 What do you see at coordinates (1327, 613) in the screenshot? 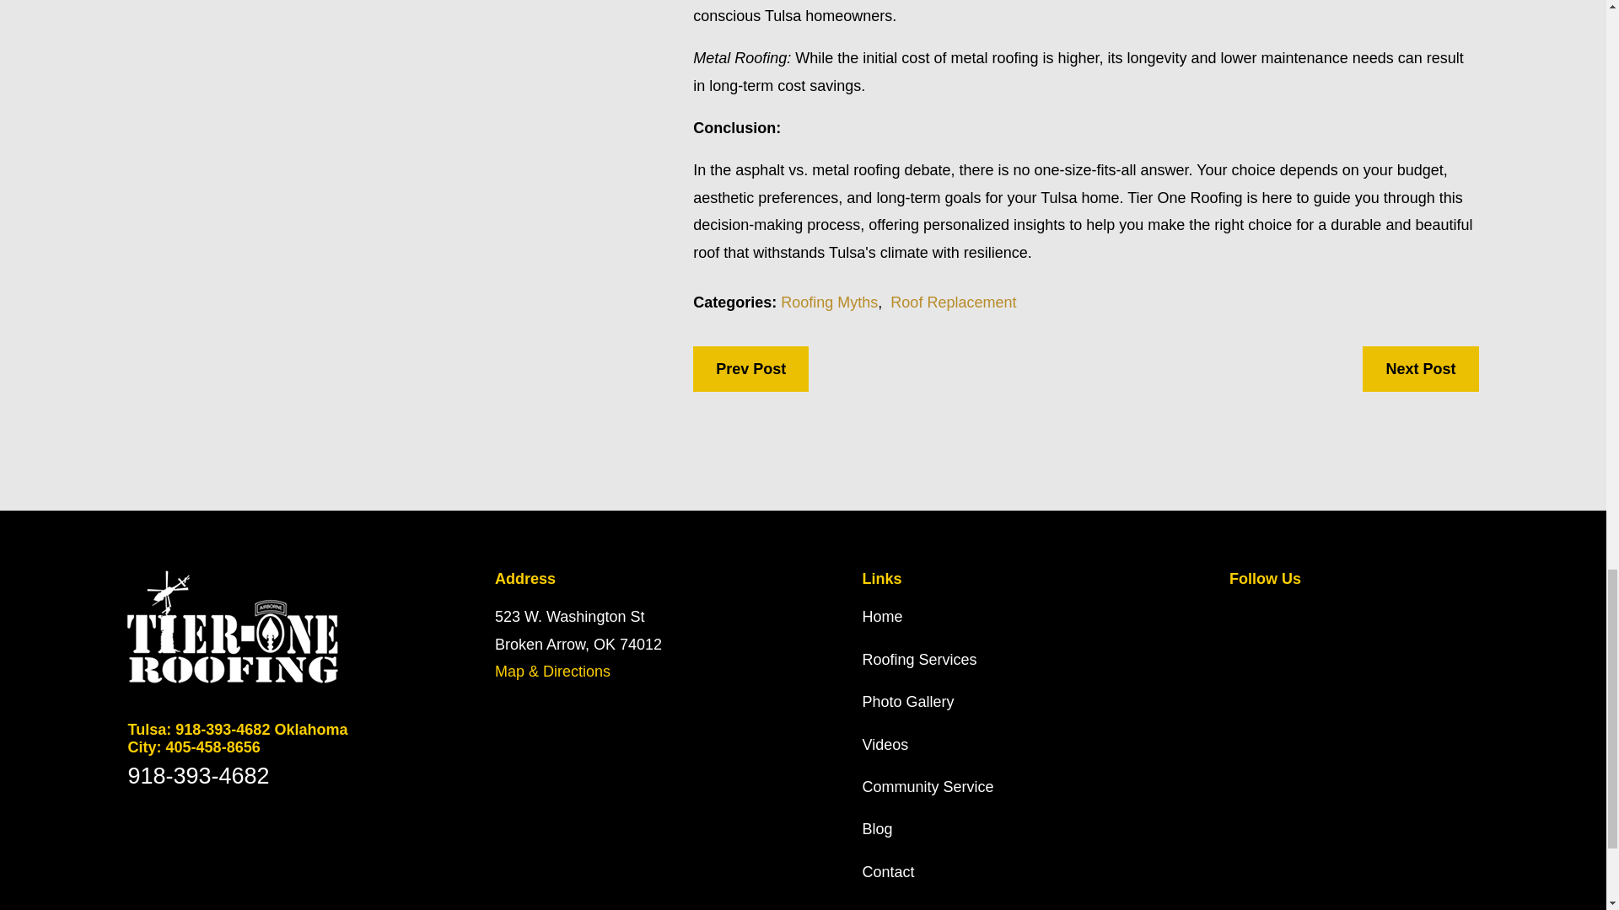
I see `Yelp` at bounding box center [1327, 613].